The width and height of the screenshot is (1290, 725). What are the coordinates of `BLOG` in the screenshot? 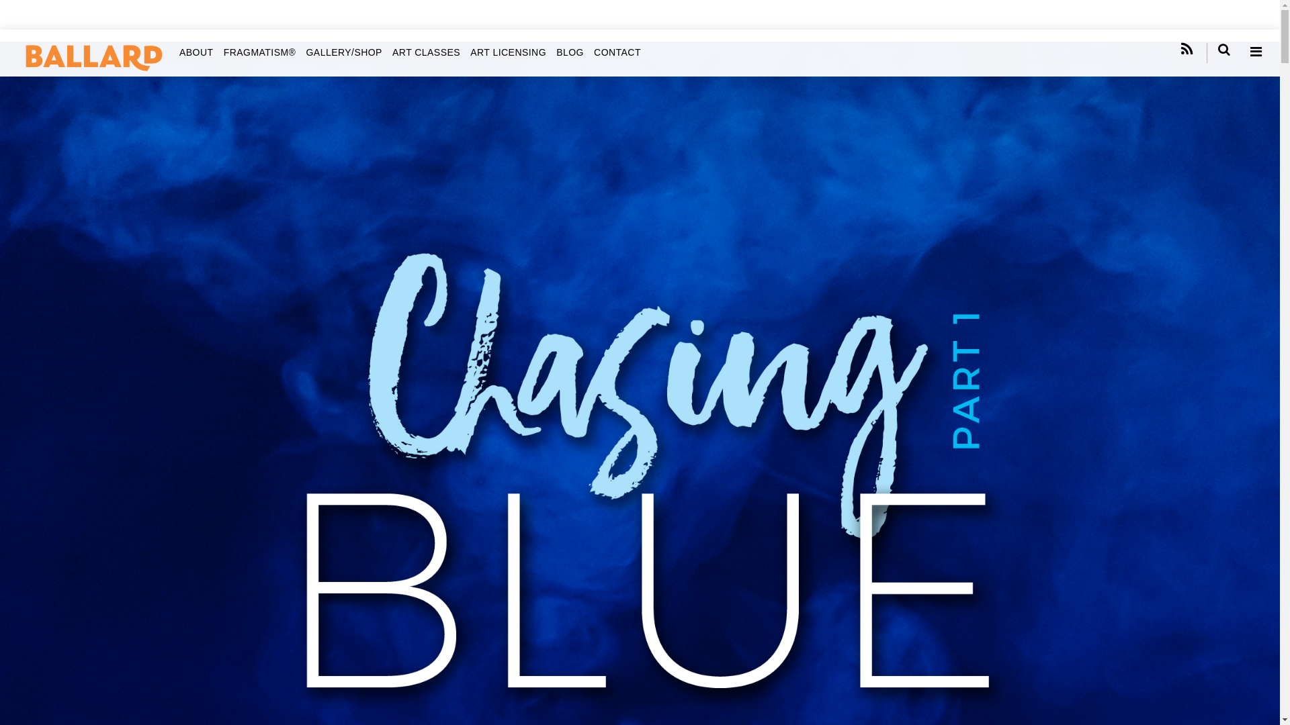 It's located at (570, 52).